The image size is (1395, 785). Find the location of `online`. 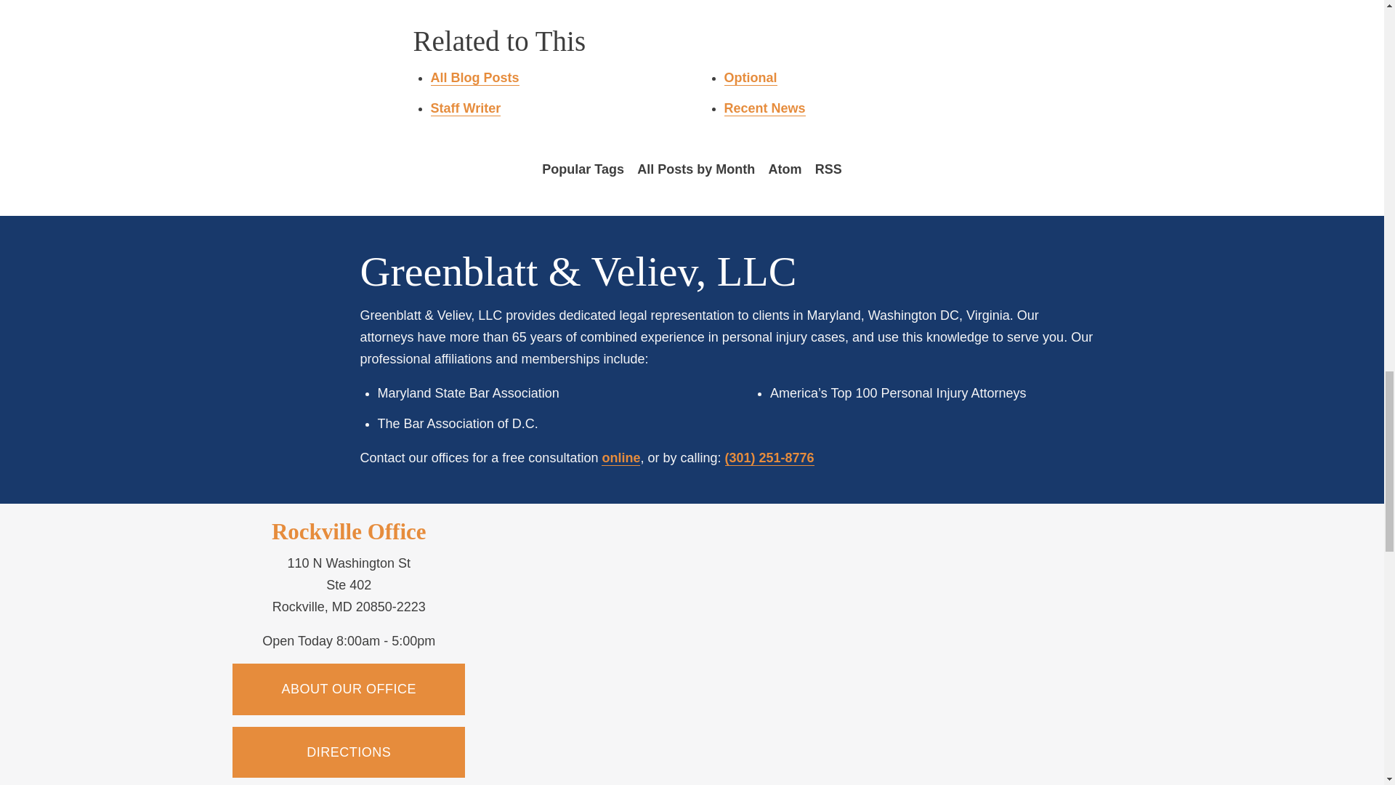

online is located at coordinates (620, 458).